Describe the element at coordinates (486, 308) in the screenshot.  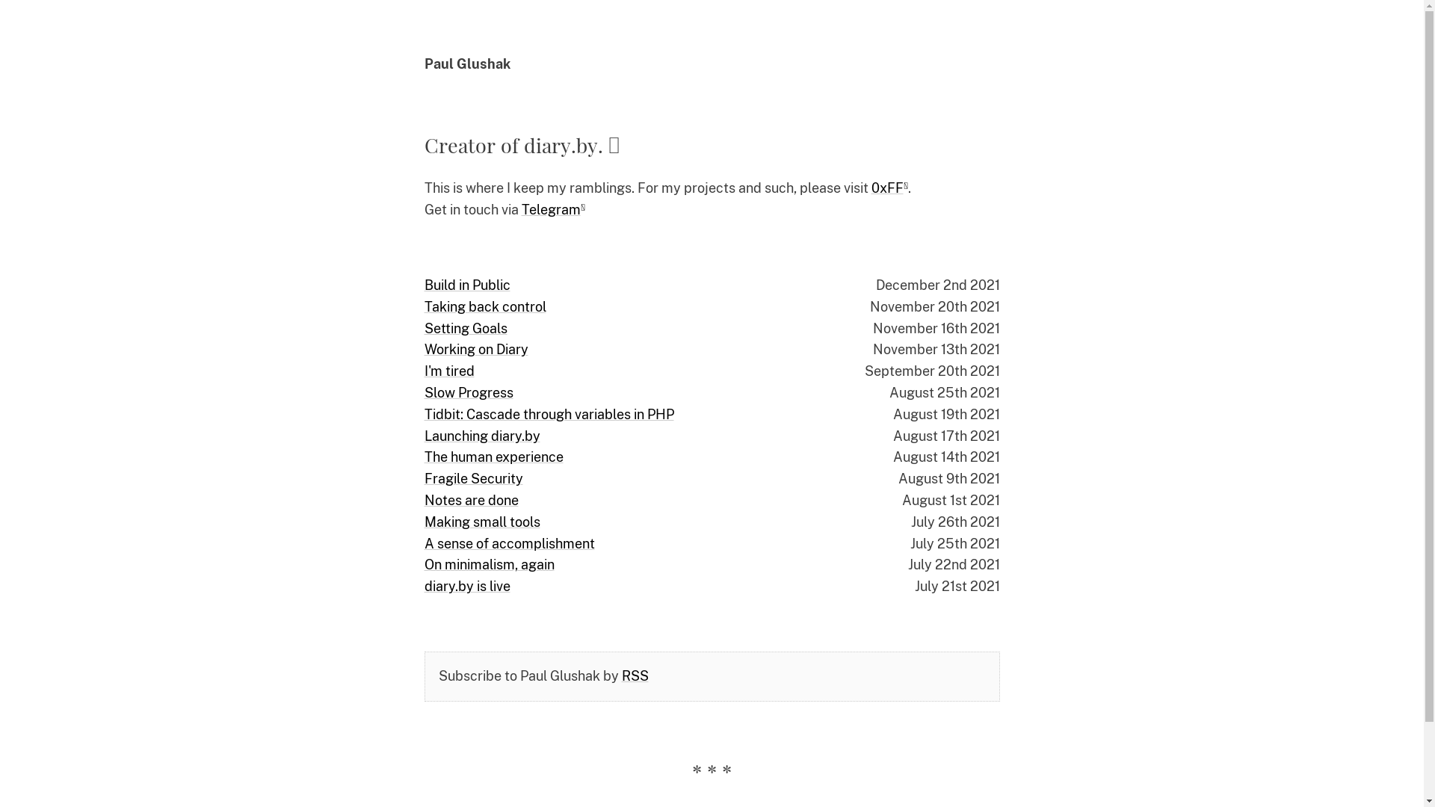
I see `Taking back control` at that location.